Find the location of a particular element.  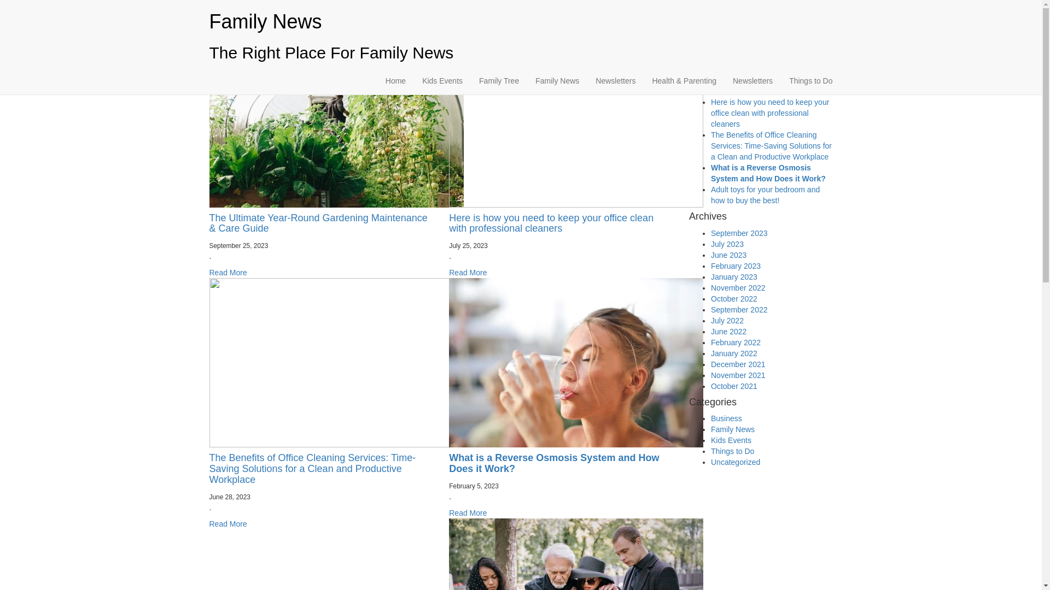

January 2022 is located at coordinates (734, 353).